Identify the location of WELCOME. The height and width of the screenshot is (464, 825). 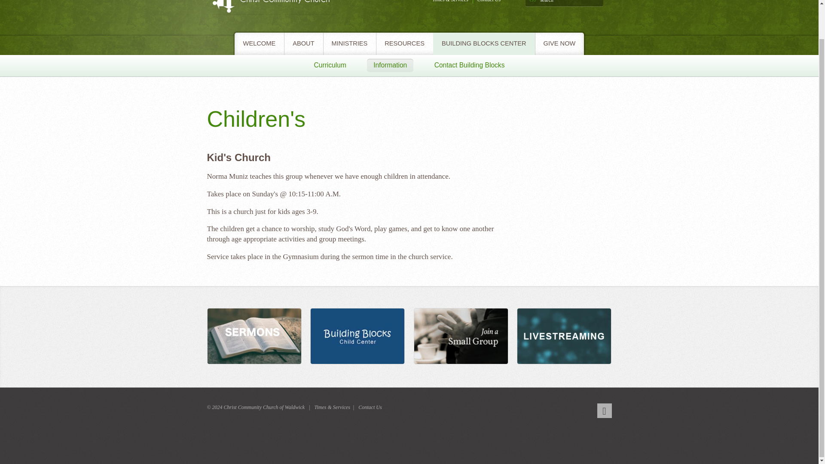
(260, 44).